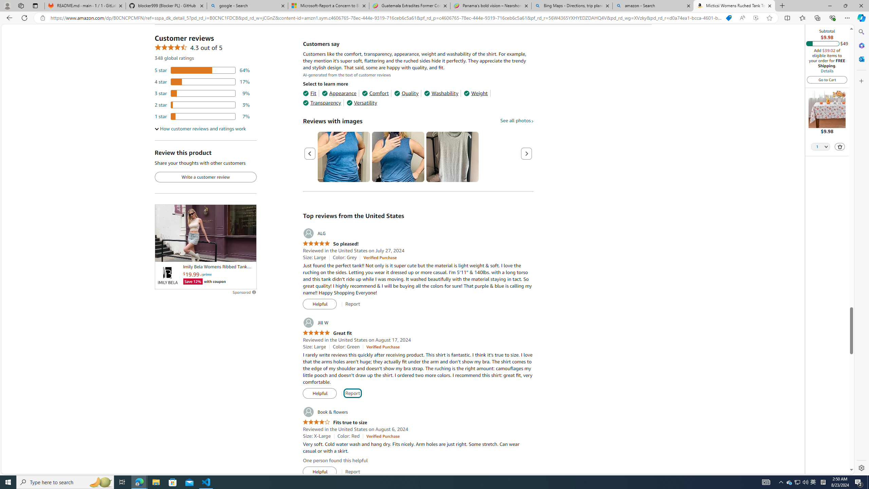  I want to click on Enhance video, so click(756, 18).